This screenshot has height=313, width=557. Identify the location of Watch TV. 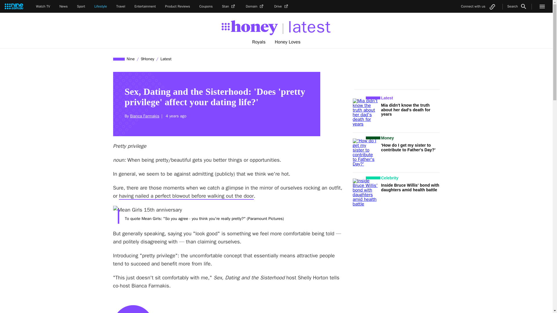
(43, 6).